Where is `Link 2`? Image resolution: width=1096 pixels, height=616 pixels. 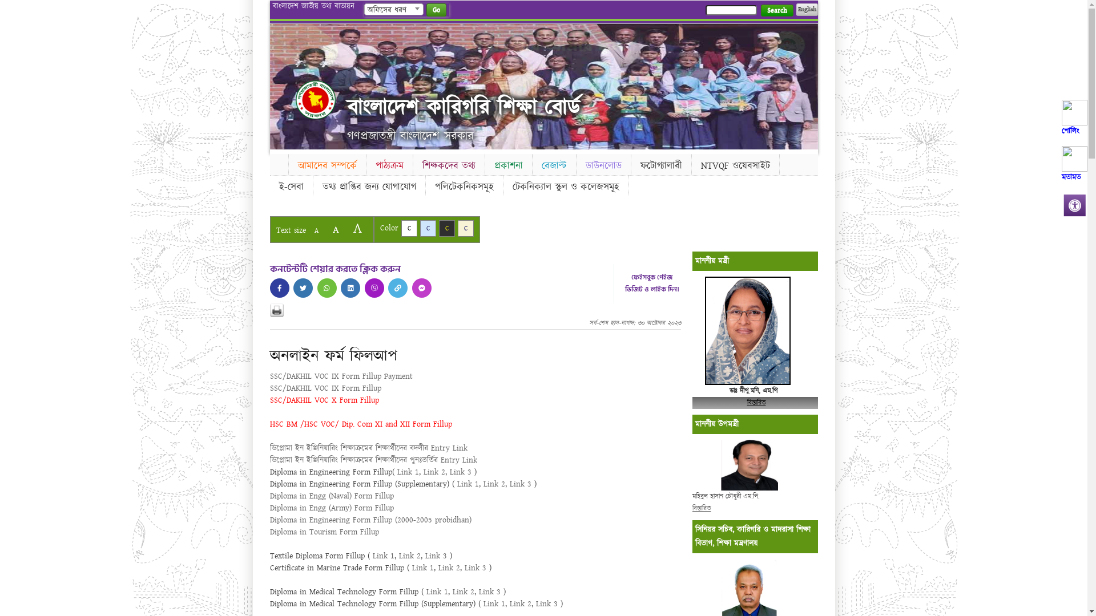 Link 2 is located at coordinates (463, 592).